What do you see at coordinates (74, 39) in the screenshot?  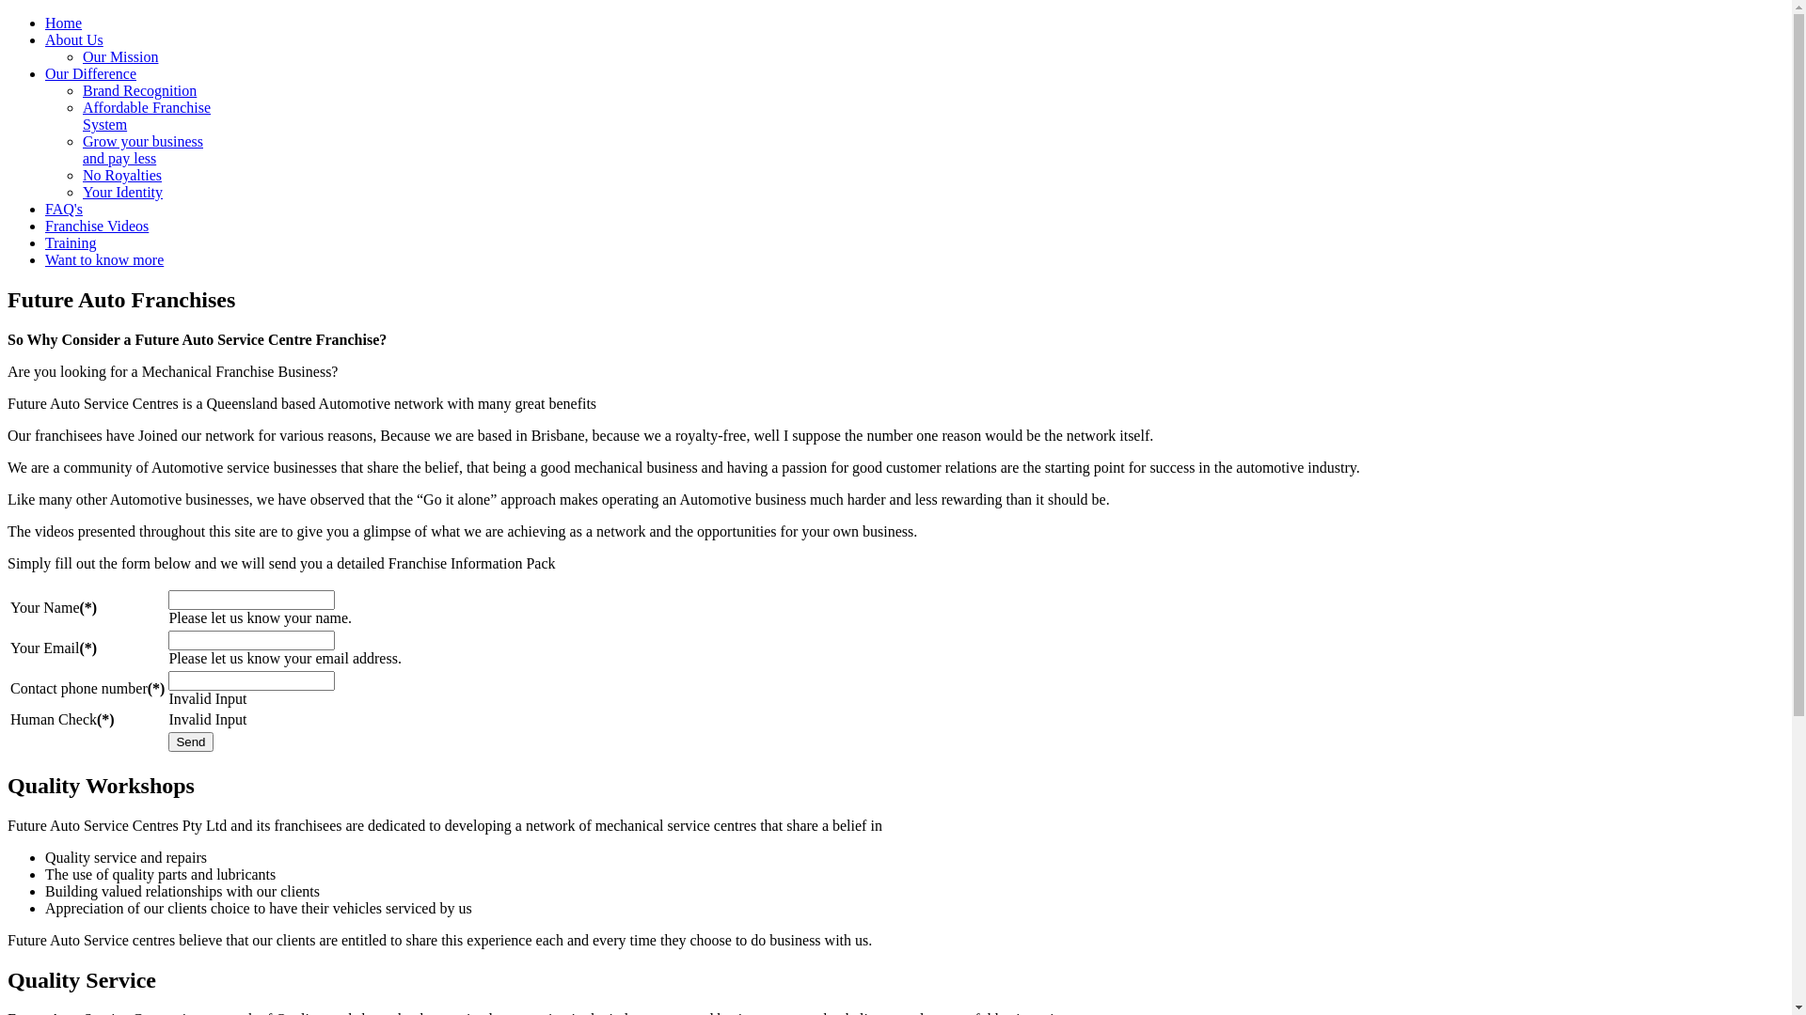 I see `About Us` at bounding box center [74, 39].